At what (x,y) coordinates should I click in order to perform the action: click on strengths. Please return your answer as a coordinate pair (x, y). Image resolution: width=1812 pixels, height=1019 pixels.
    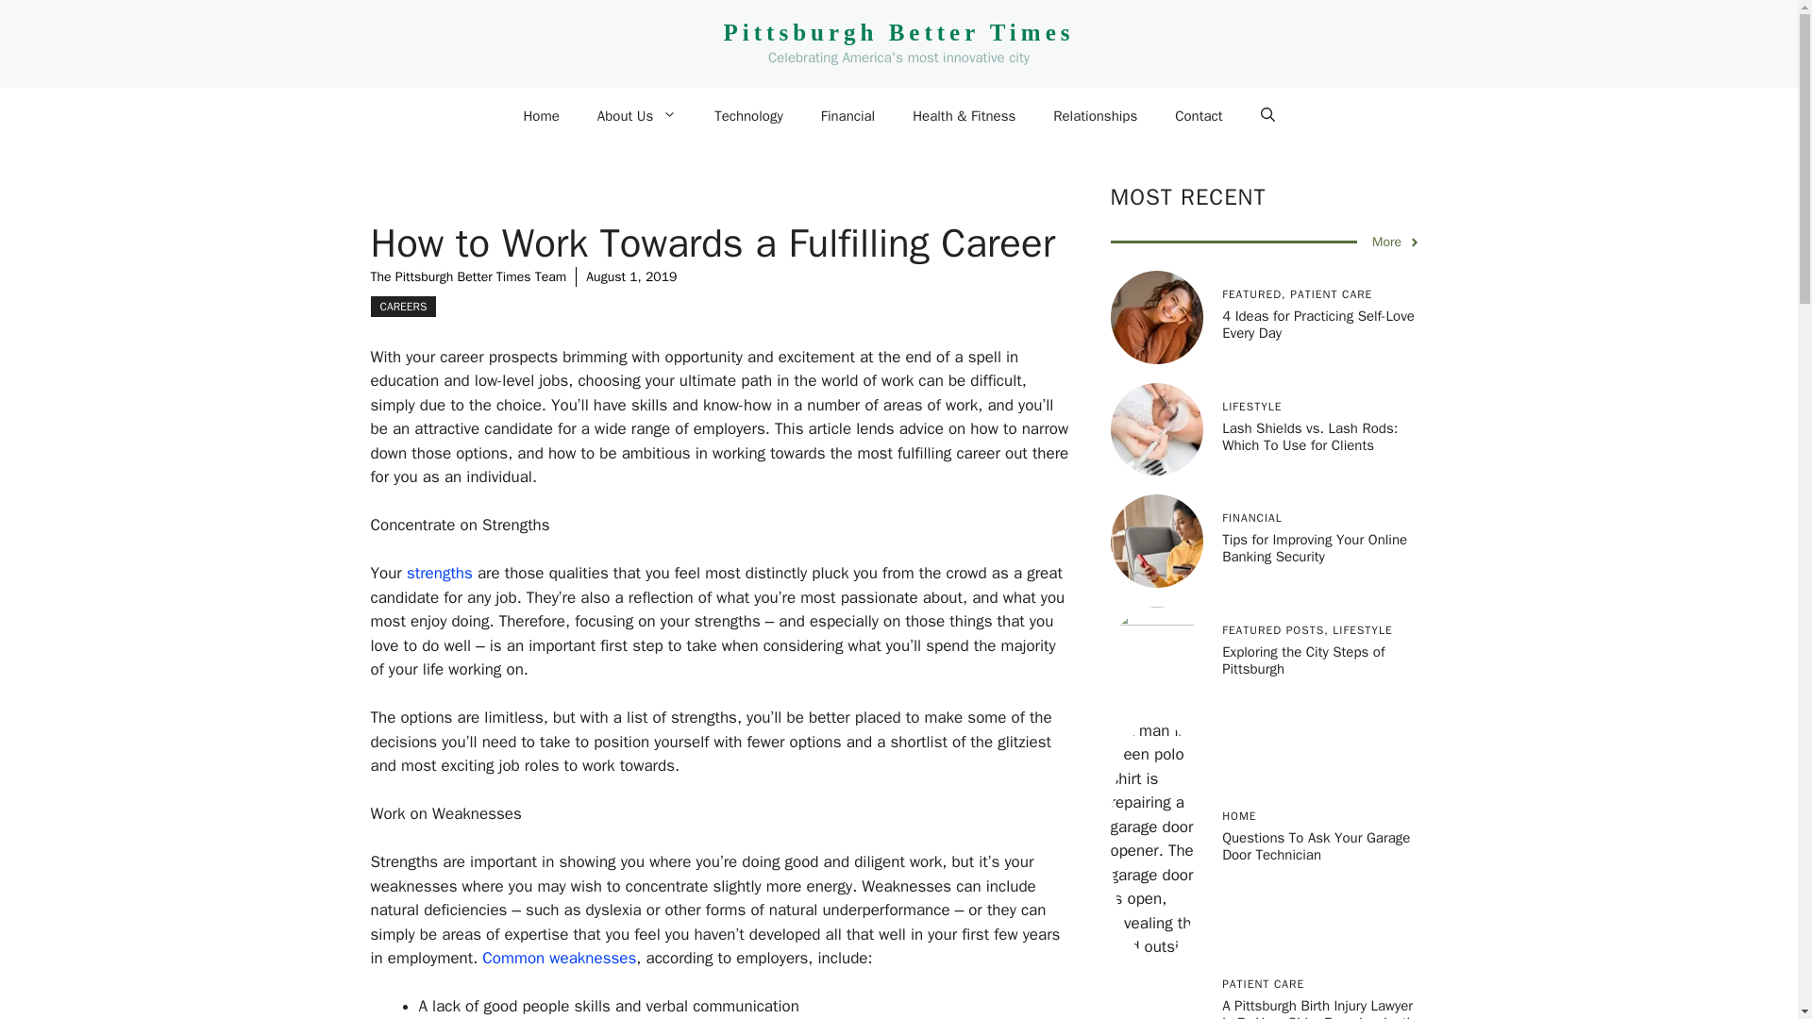
    Looking at the image, I should click on (440, 573).